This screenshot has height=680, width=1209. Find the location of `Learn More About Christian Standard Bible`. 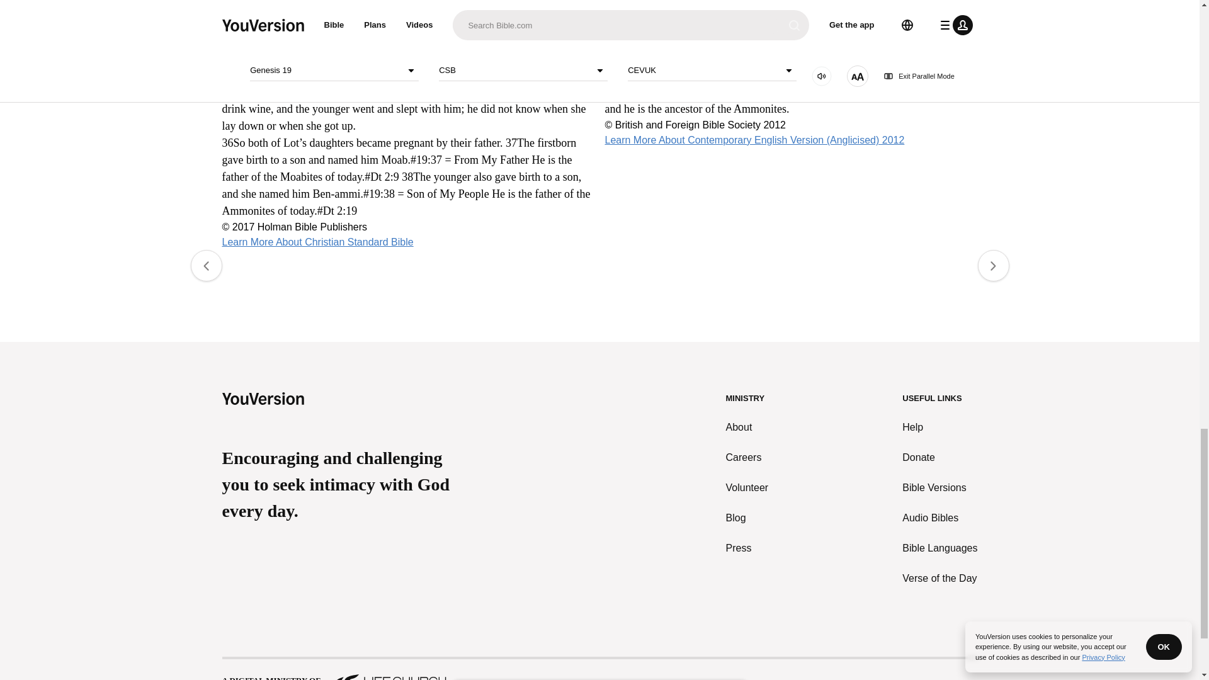

Learn More About Christian Standard Bible is located at coordinates (317, 242).